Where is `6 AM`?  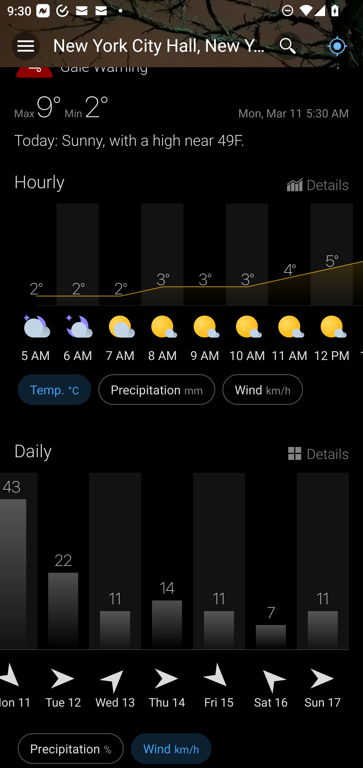 6 AM is located at coordinates (78, 340).